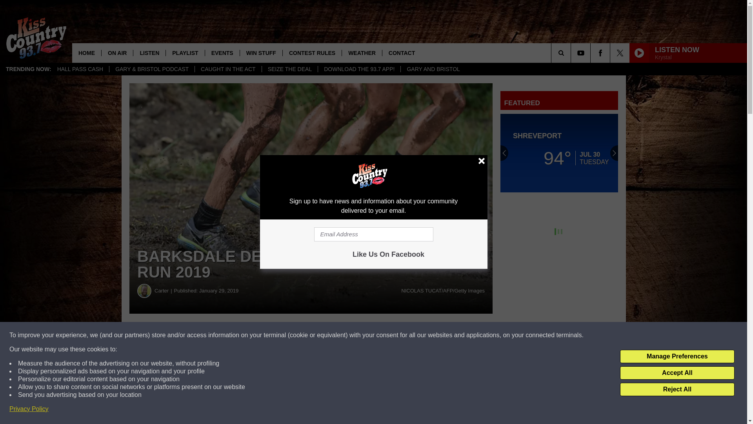 This screenshot has height=424, width=753. What do you see at coordinates (227, 69) in the screenshot?
I see `CAUGHT IN THE ACT` at bounding box center [227, 69].